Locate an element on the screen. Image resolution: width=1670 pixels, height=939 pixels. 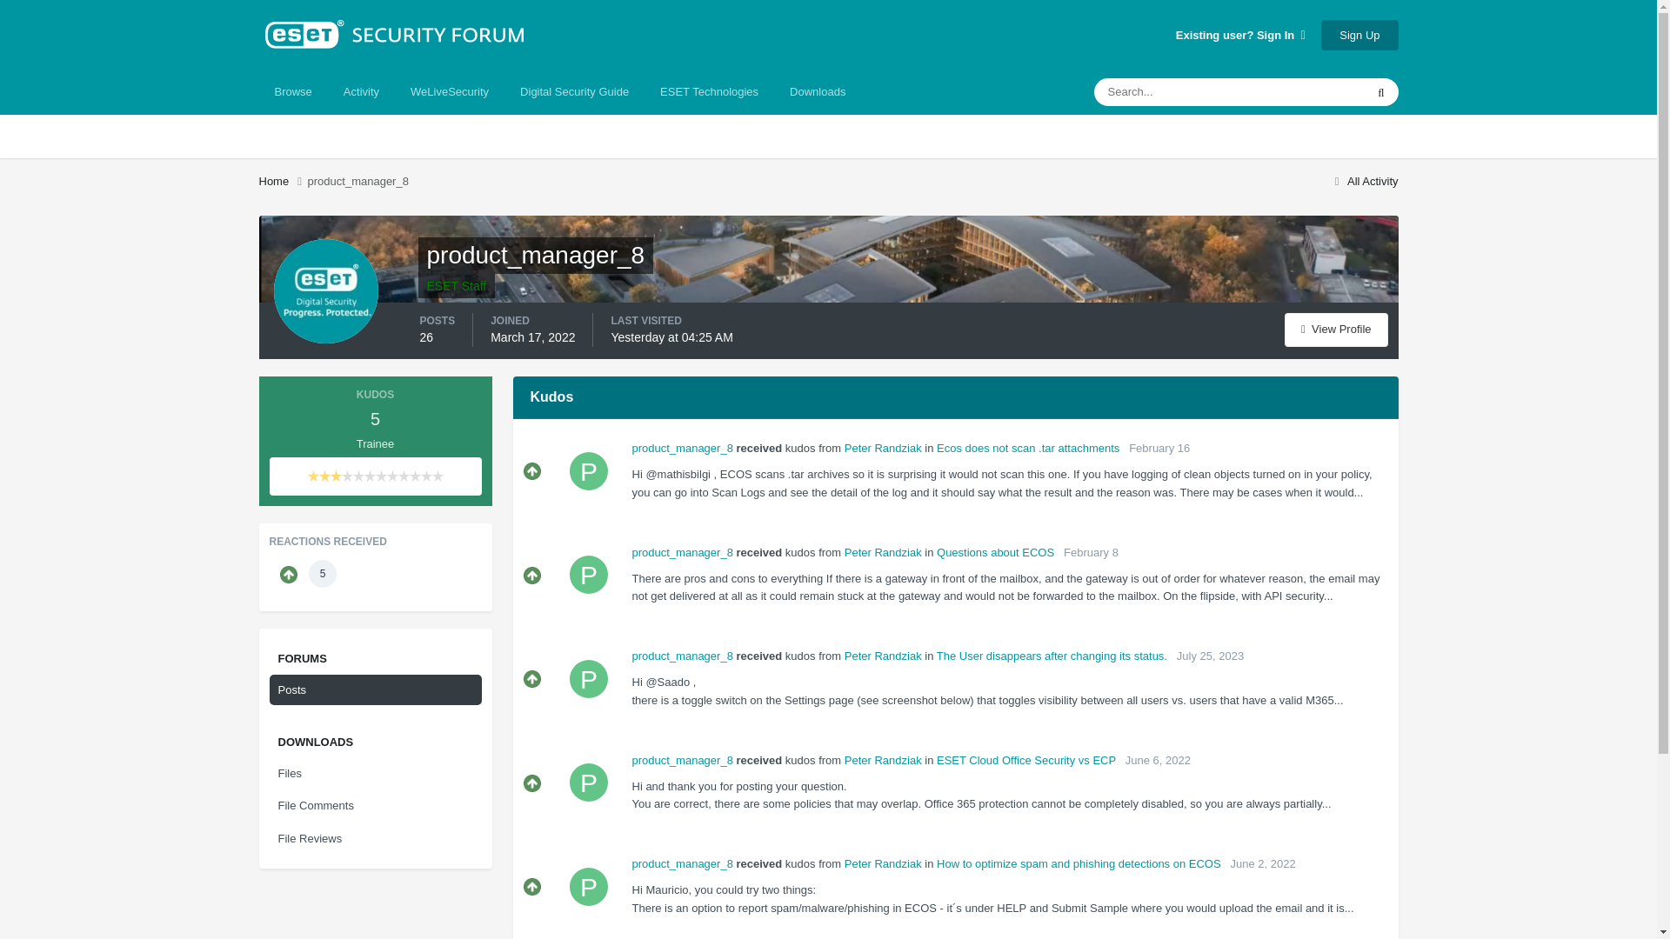
Home is located at coordinates (283, 181).